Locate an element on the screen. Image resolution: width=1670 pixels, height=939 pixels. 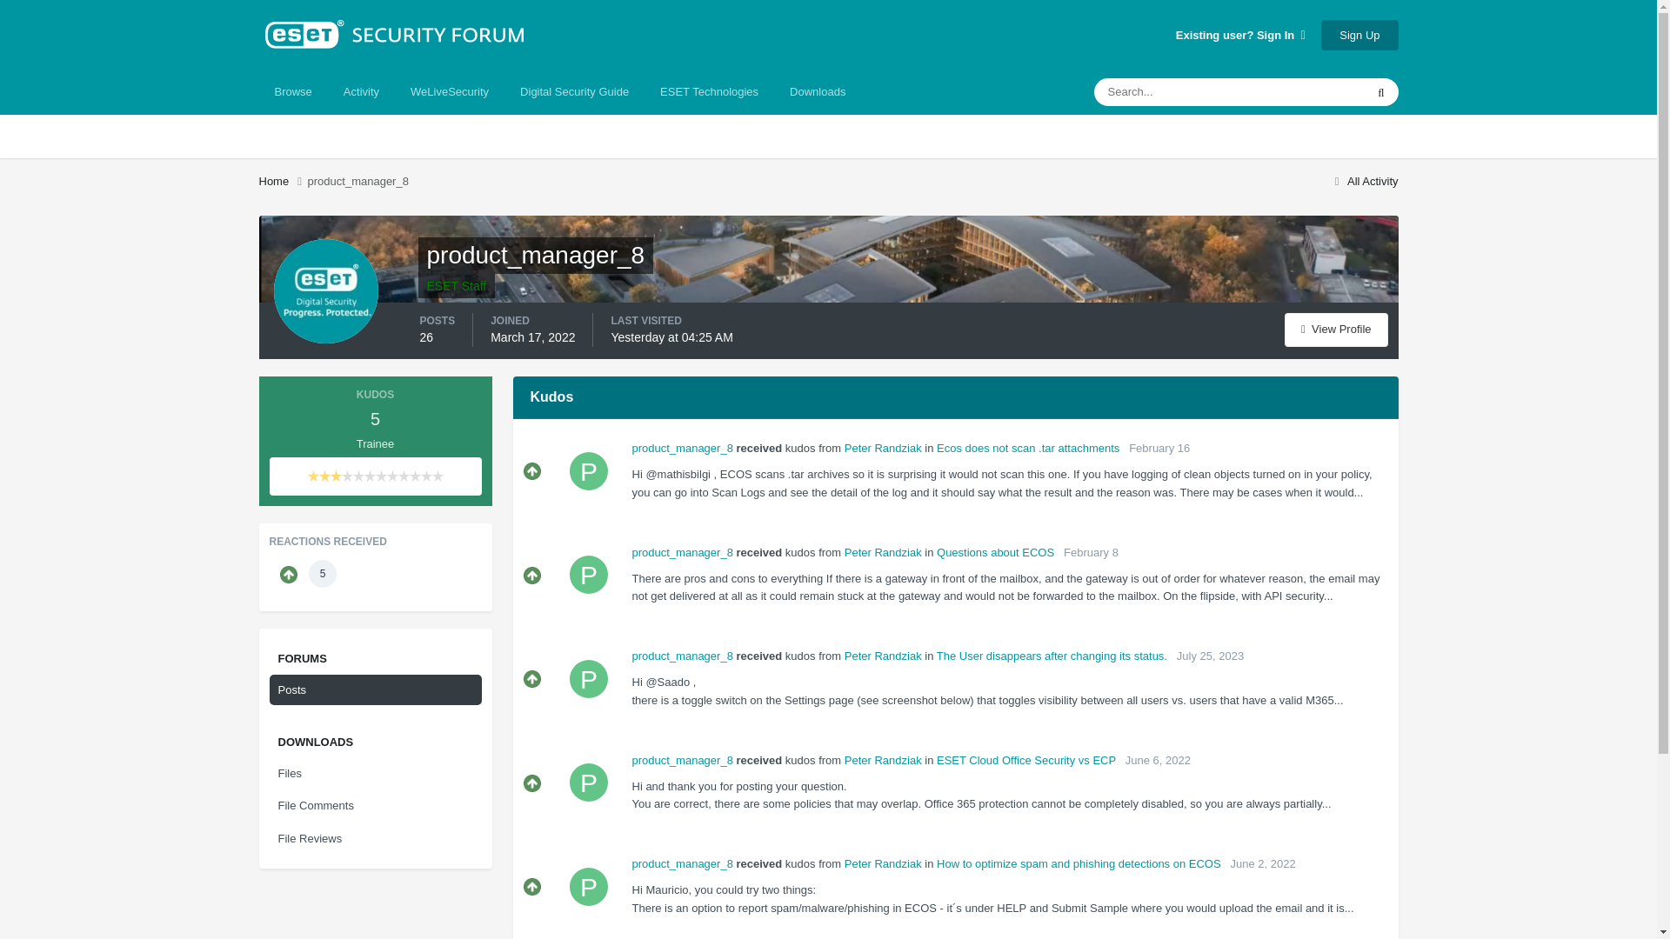
Home is located at coordinates (283, 181).